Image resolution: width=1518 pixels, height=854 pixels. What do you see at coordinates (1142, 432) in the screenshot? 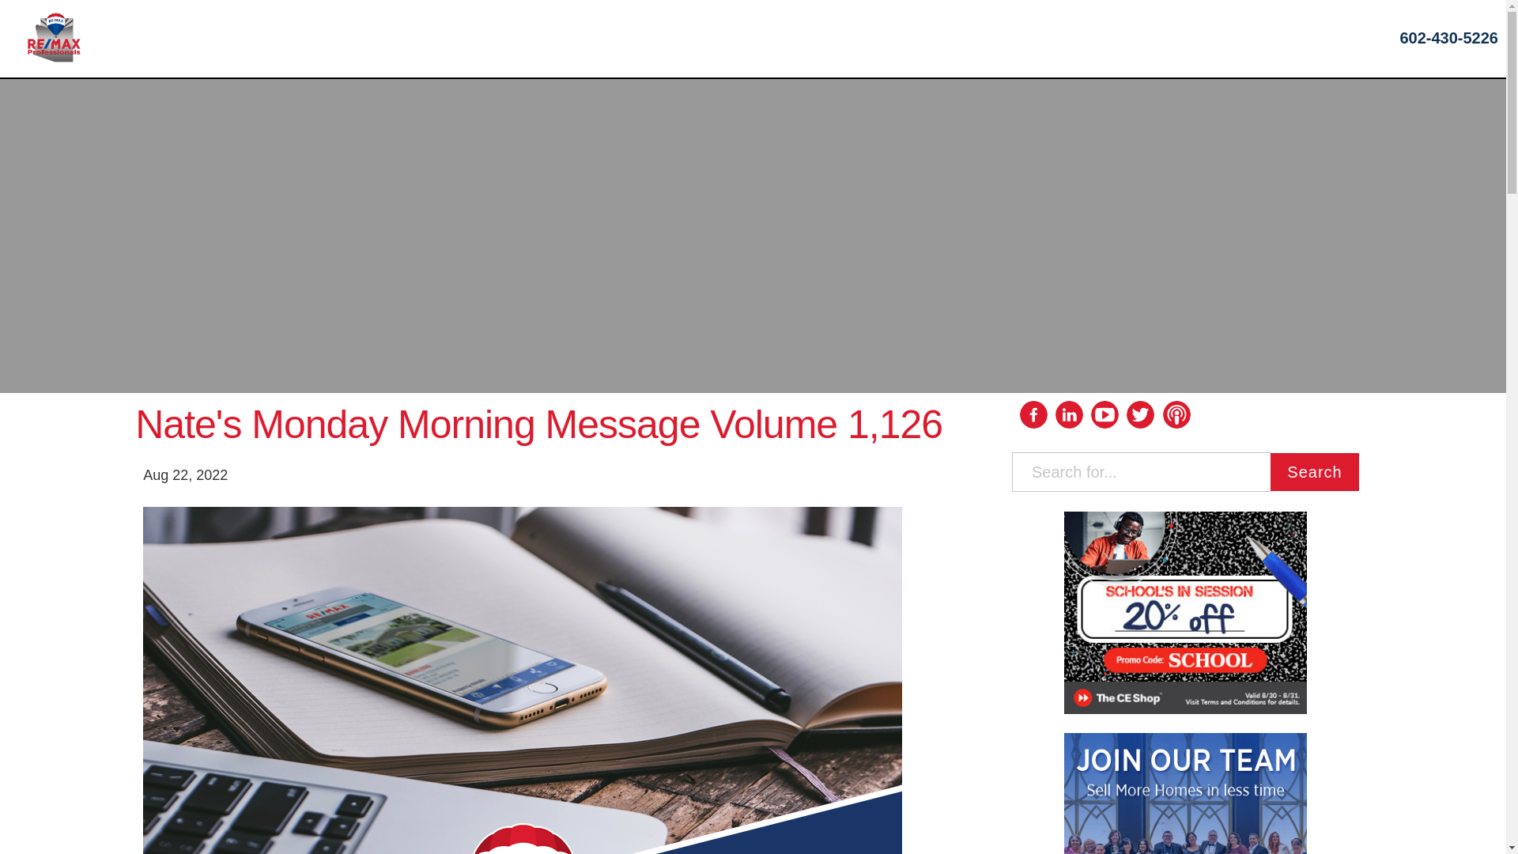
I see `Twitter` at bounding box center [1142, 432].